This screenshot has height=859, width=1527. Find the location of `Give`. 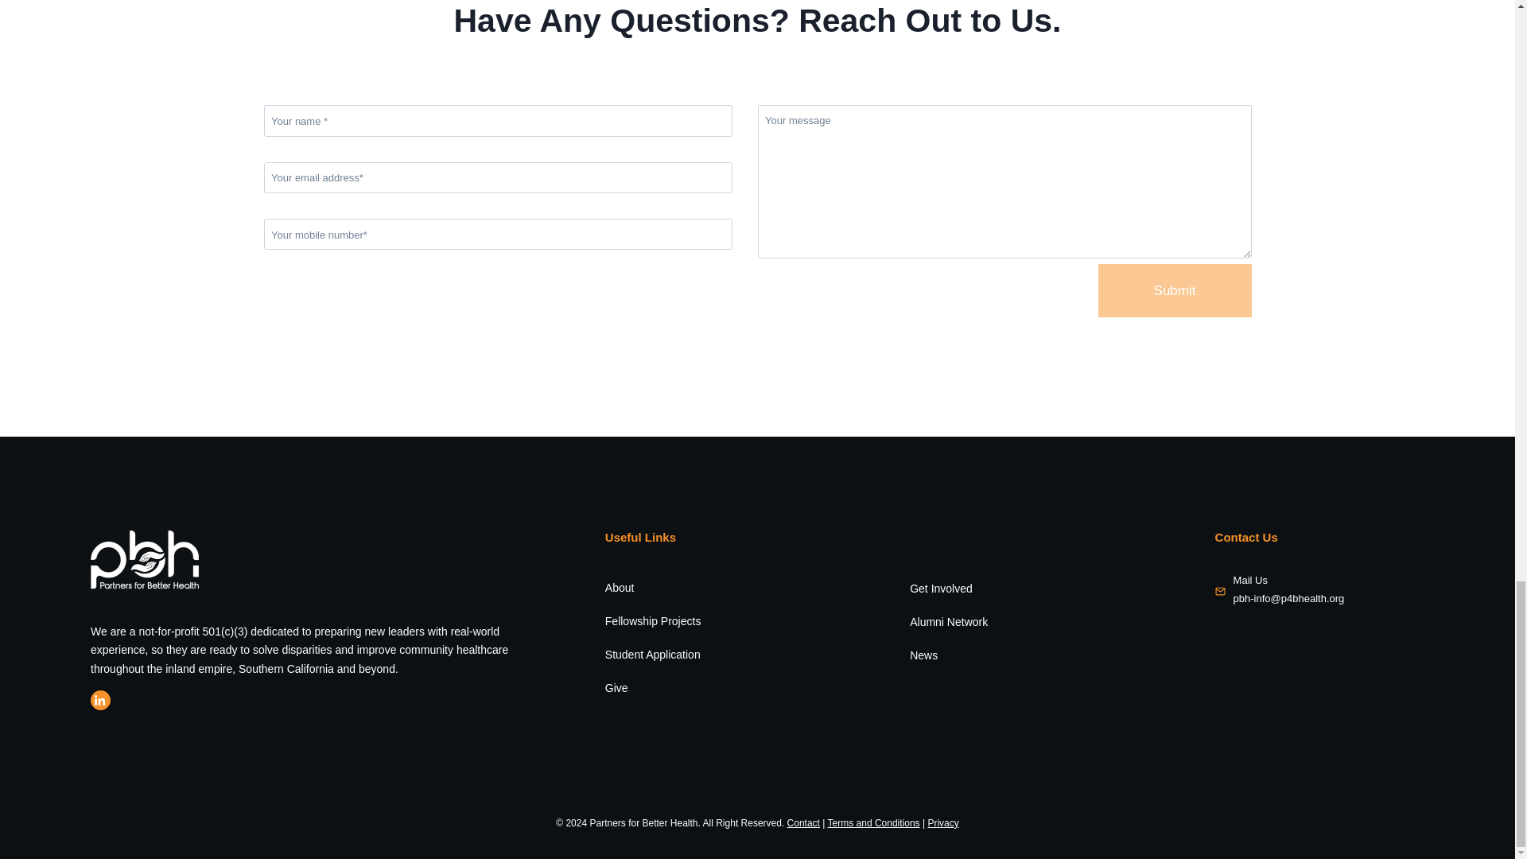

Give is located at coordinates (616, 687).